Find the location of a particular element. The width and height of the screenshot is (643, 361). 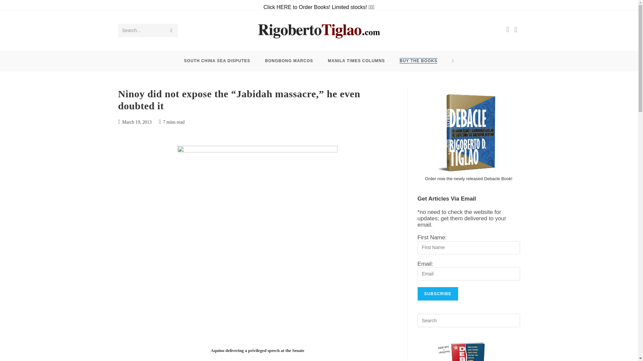

Order now the newly released Debacle Book! is located at coordinates (469, 178).